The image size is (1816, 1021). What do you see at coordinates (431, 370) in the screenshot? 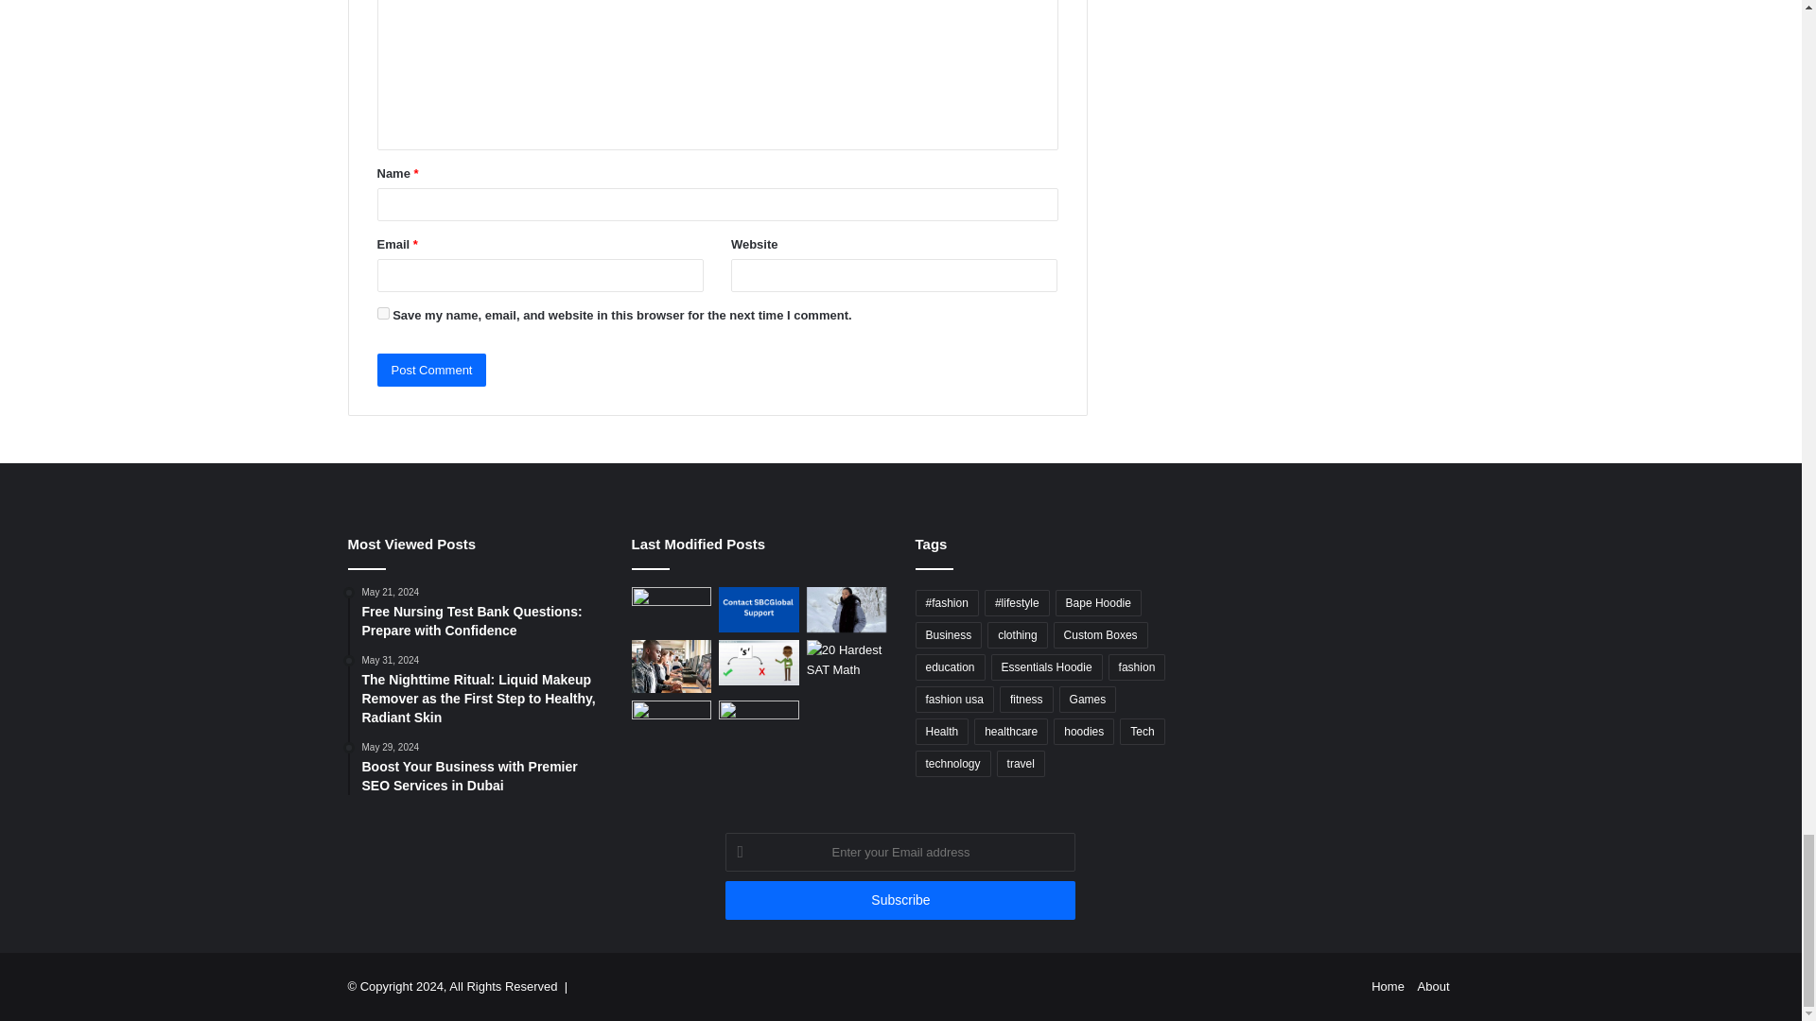
I see `Post Comment` at bounding box center [431, 370].